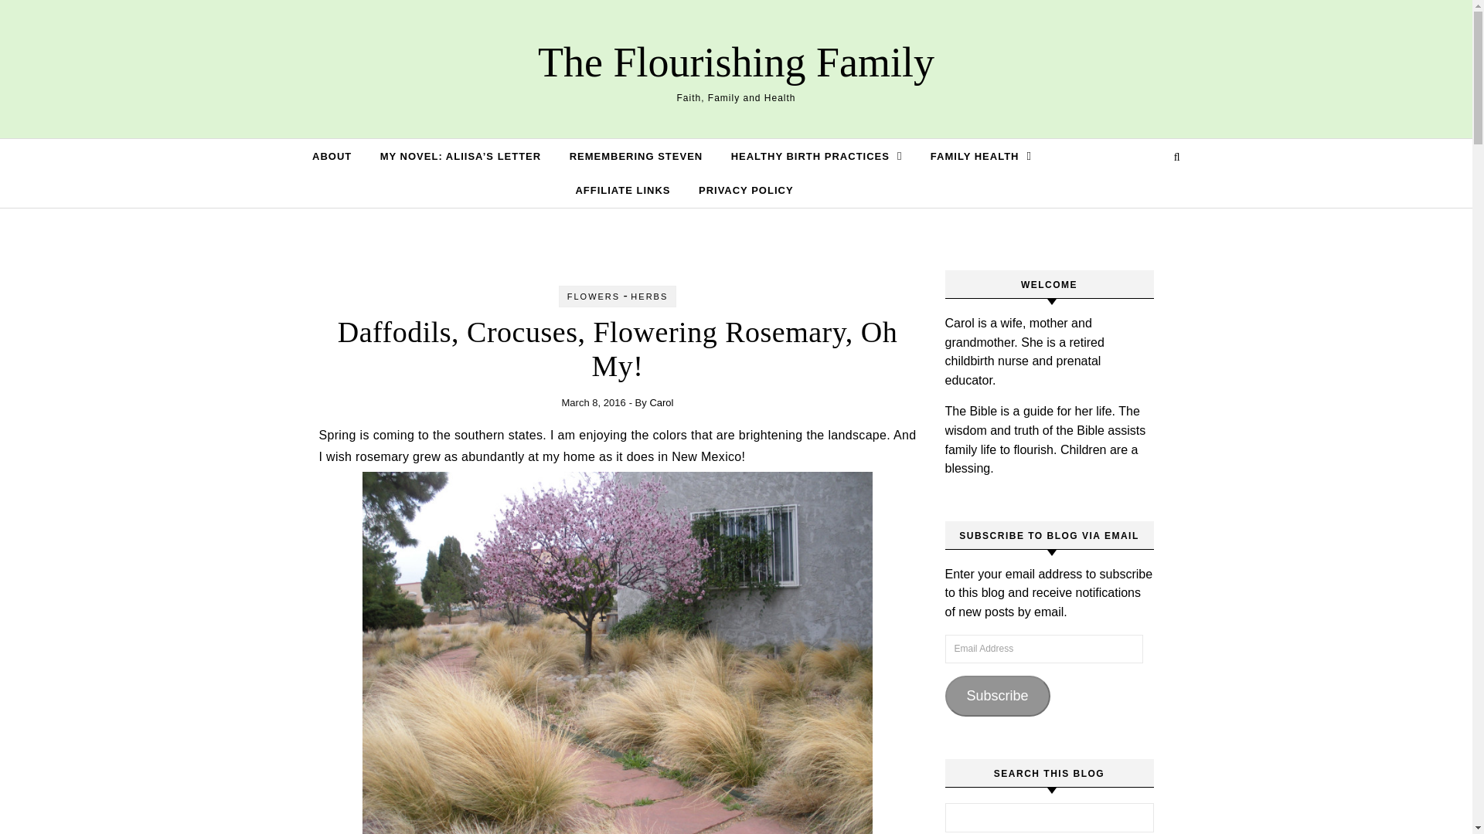 The image size is (1484, 834). What do you see at coordinates (622, 190) in the screenshot?
I see `AFFILIATE LINKS` at bounding box center [622, 190].